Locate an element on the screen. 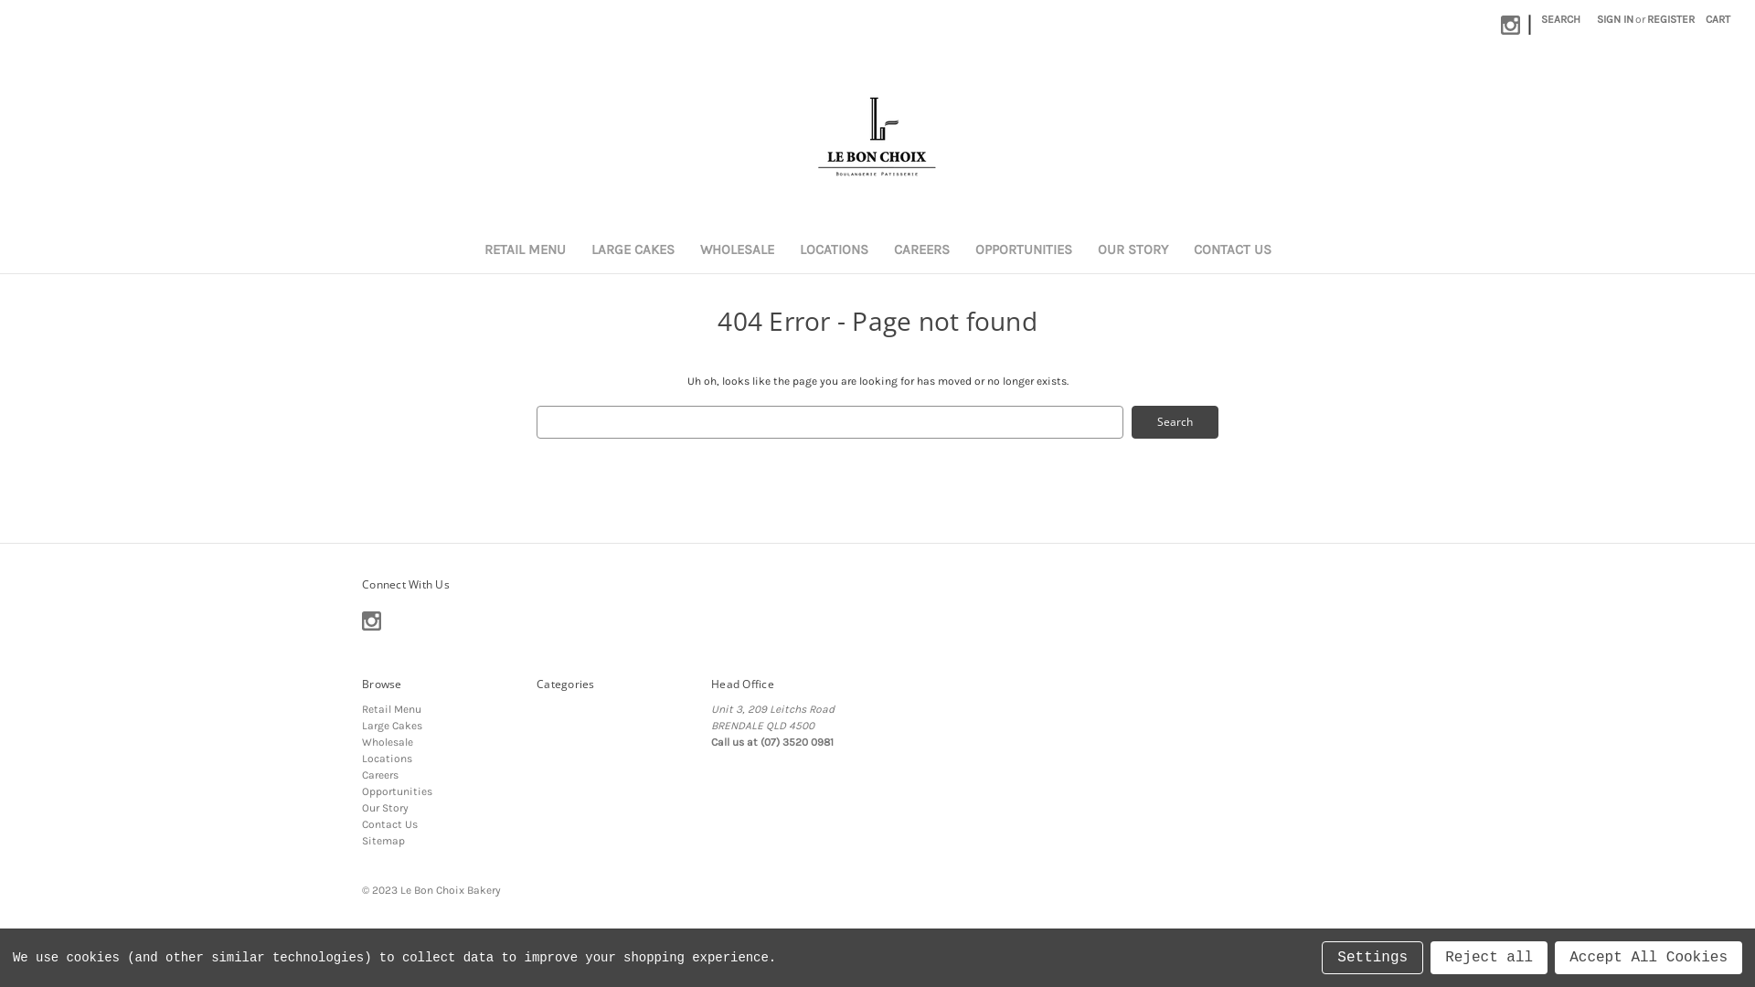  LE BON CHOIX is located at coordinates (877, 136).